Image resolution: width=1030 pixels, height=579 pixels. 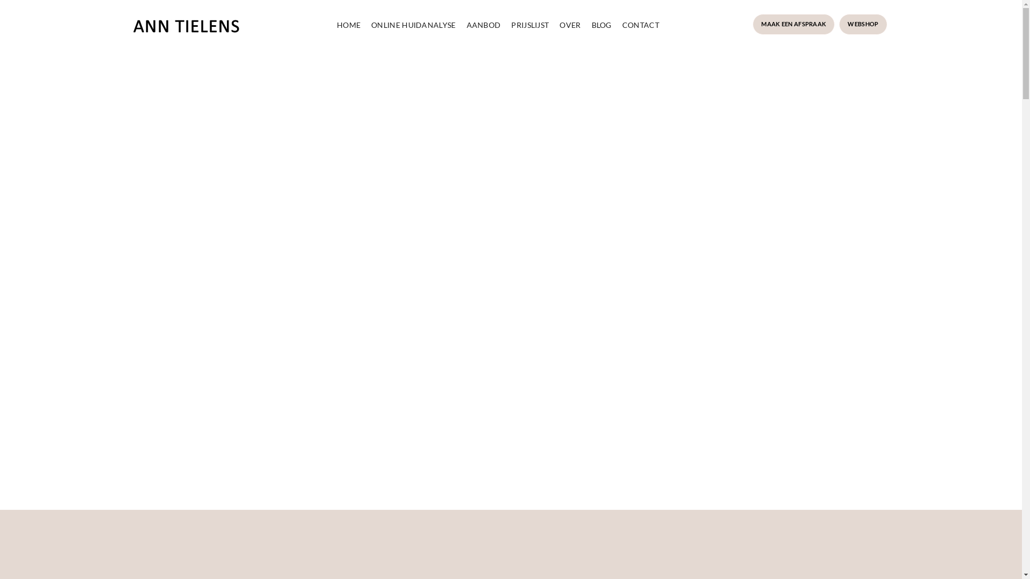 What do you see at coordinates (349, 25) in the screenshot?
I see `HOME` at bounding box center [349, 25].